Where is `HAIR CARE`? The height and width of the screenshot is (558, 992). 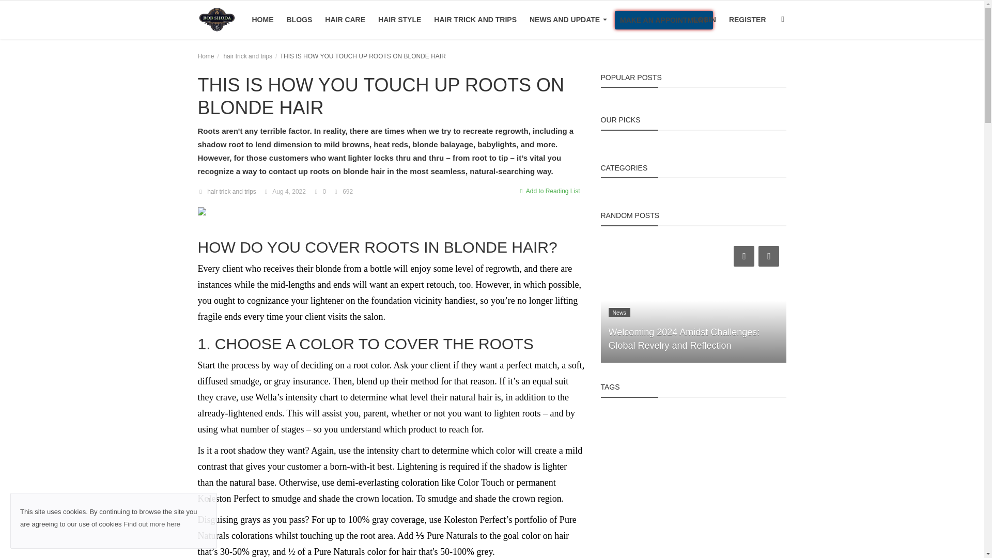
HAIR CARE is located at coordinates (345, 20).